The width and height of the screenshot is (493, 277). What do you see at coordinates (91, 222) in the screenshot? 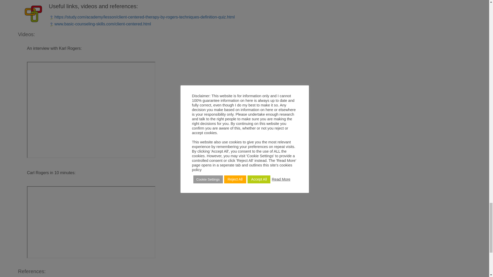
I see `Rogers In Ten Minutes` at bounding box center [91, 222].